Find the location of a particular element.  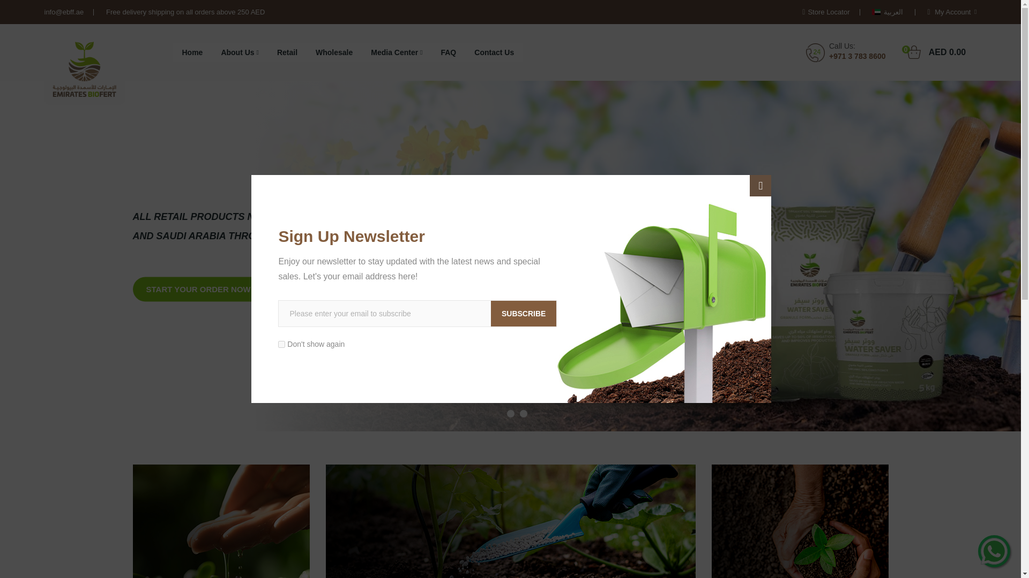

Close is located at coordinates (287, 52).